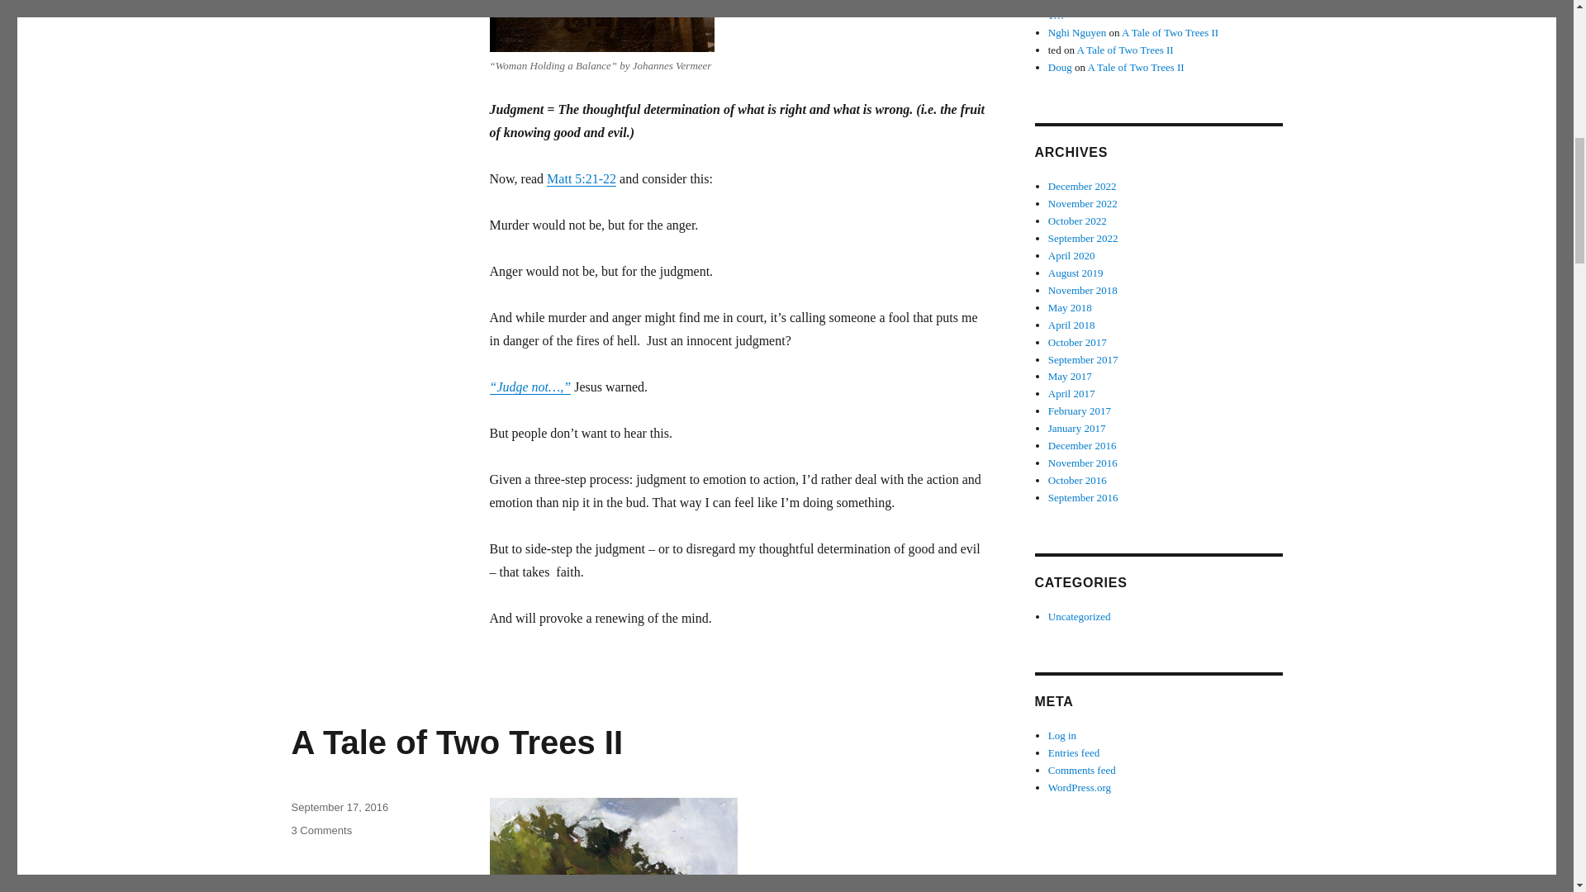 This screenshot has height=892, width=1586. Describe the element at coordinates (321, 830) in the screenshot. I see `A Tale of Two Trees II` at that location.